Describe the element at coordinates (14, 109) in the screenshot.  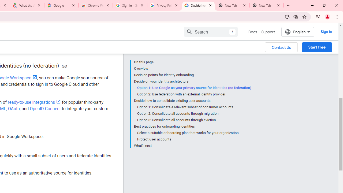
I see `OAuth` at that location.